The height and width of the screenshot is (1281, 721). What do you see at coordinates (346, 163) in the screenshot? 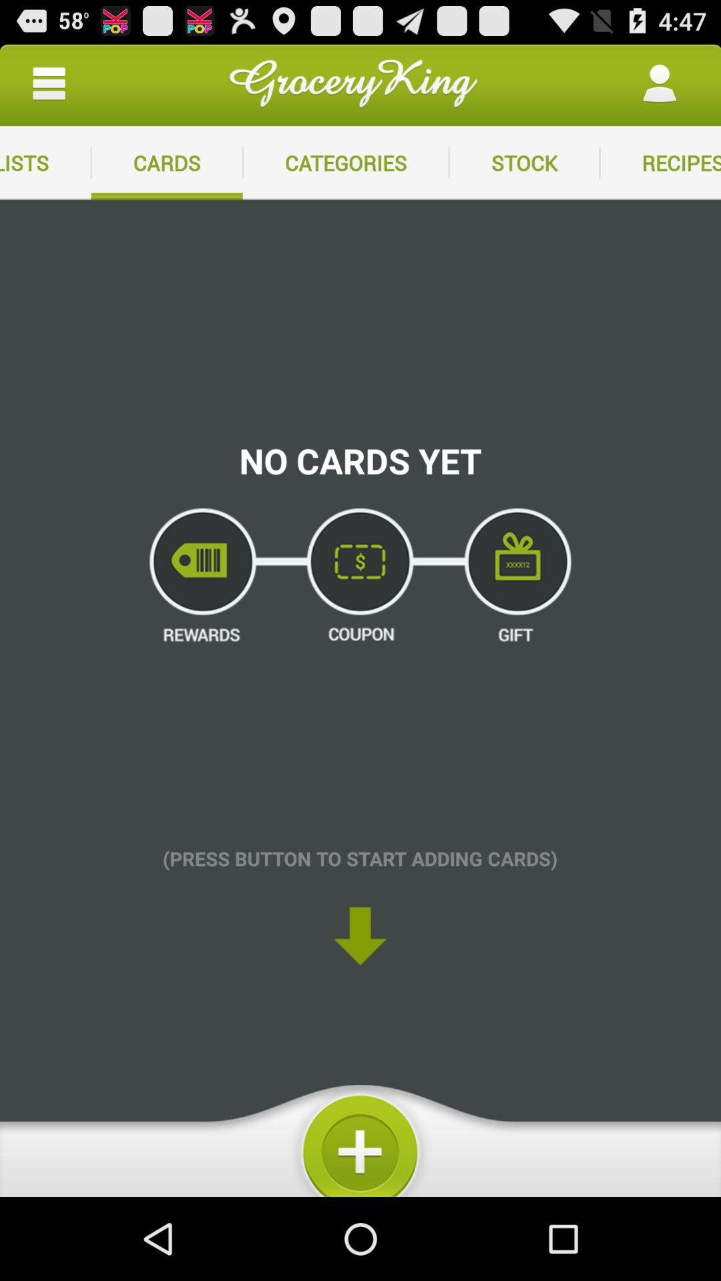
I see `turn off the icon above no cards yet` at bounding box center [346, 163].